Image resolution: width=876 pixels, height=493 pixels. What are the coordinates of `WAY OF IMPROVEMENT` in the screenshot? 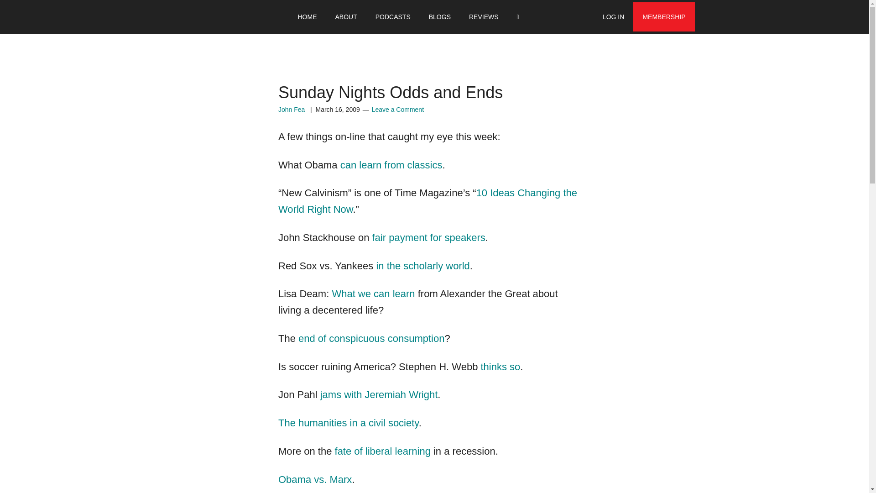 It's located at (220, 17).